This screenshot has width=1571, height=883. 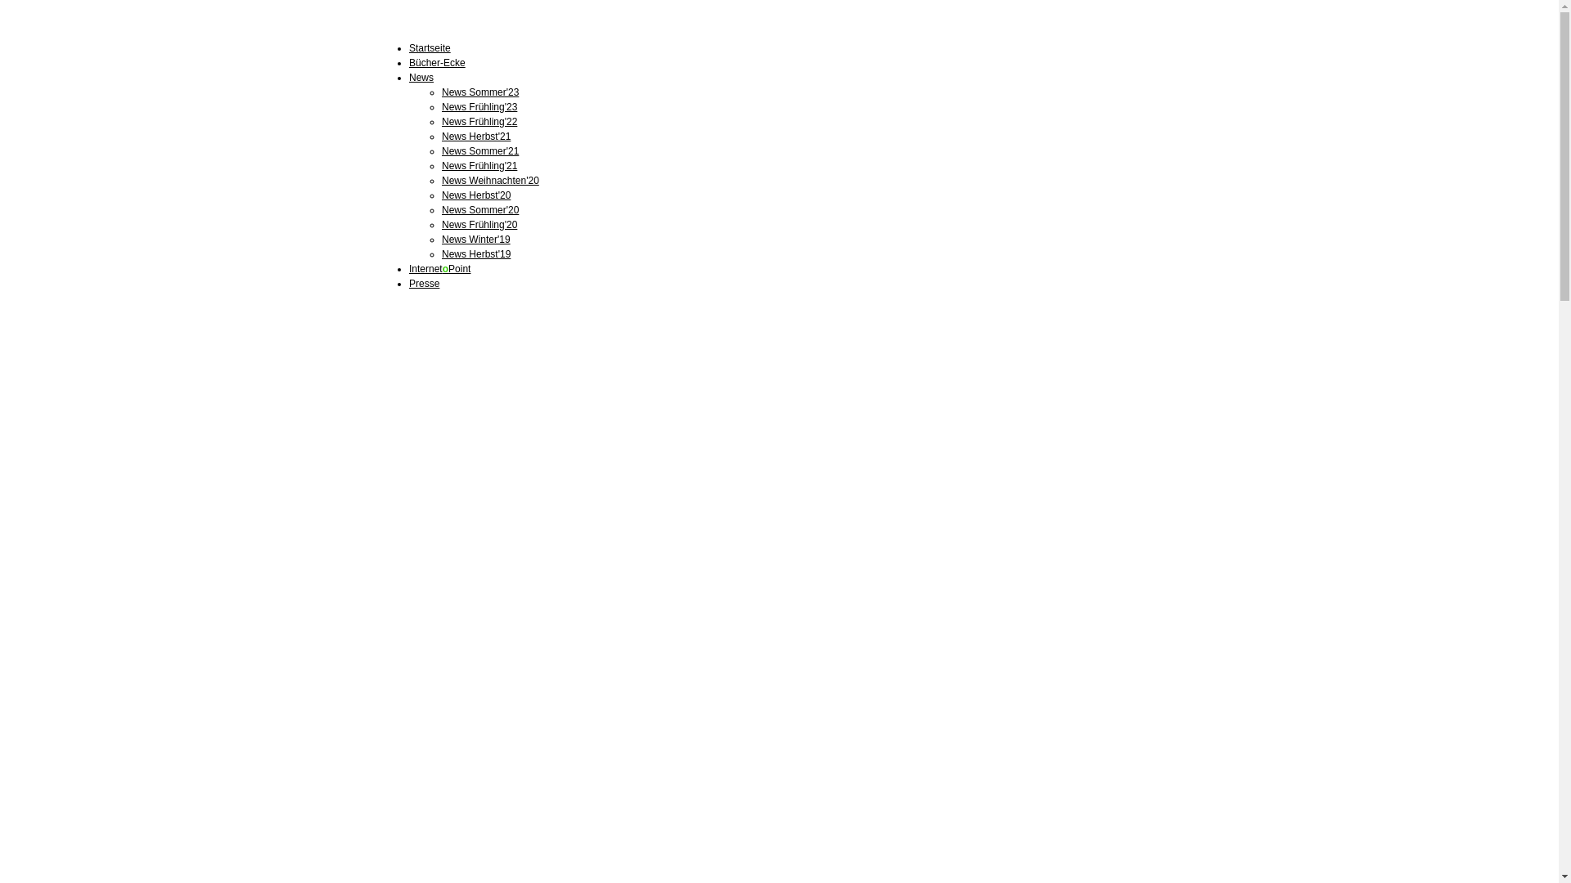 I want to click on News Sommer'20, so click(x=480, y=210).